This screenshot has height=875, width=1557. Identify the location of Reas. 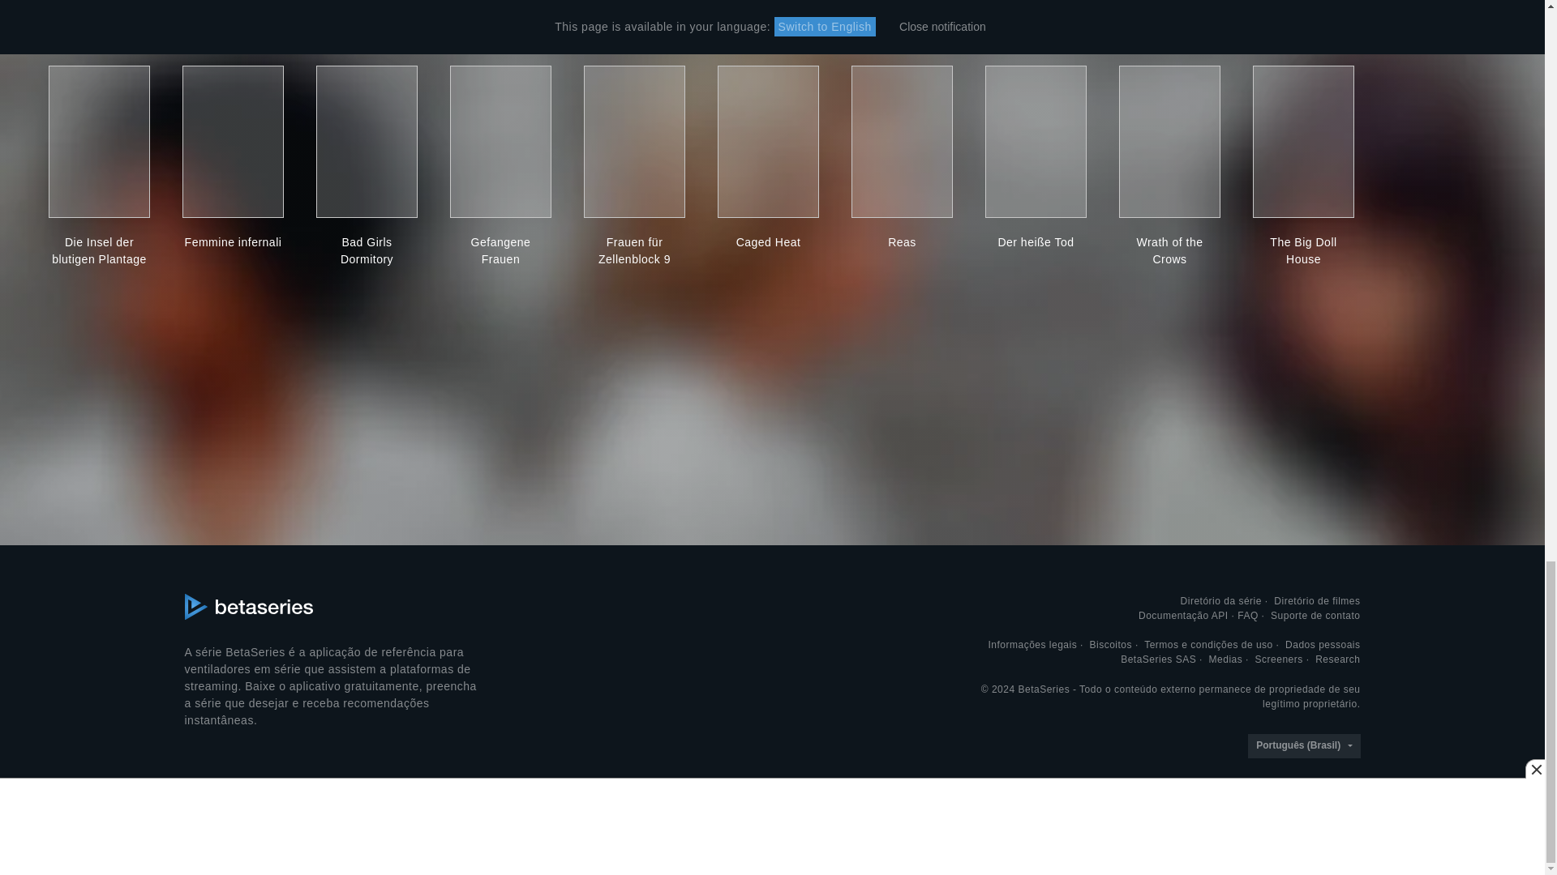
(902, 242).